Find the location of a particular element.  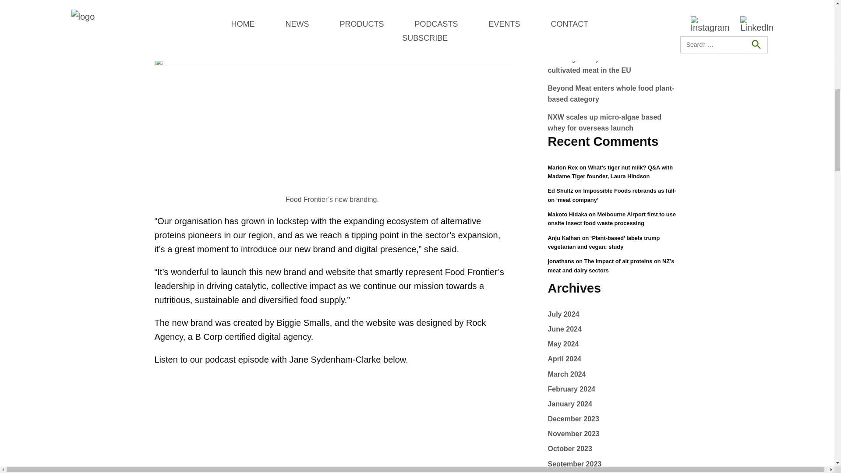

July 2024 is located at coordinates (563, 314).